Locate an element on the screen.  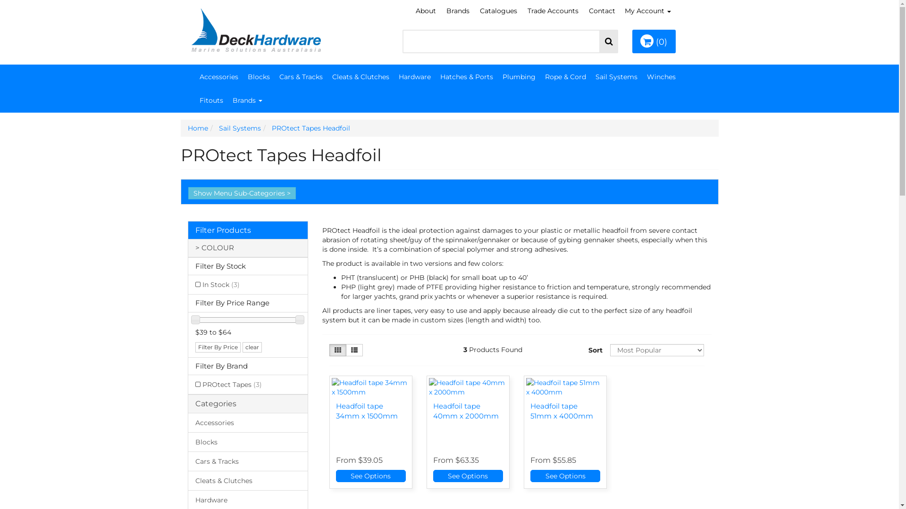
In Stock (3) is located at coordinates (247, 284).